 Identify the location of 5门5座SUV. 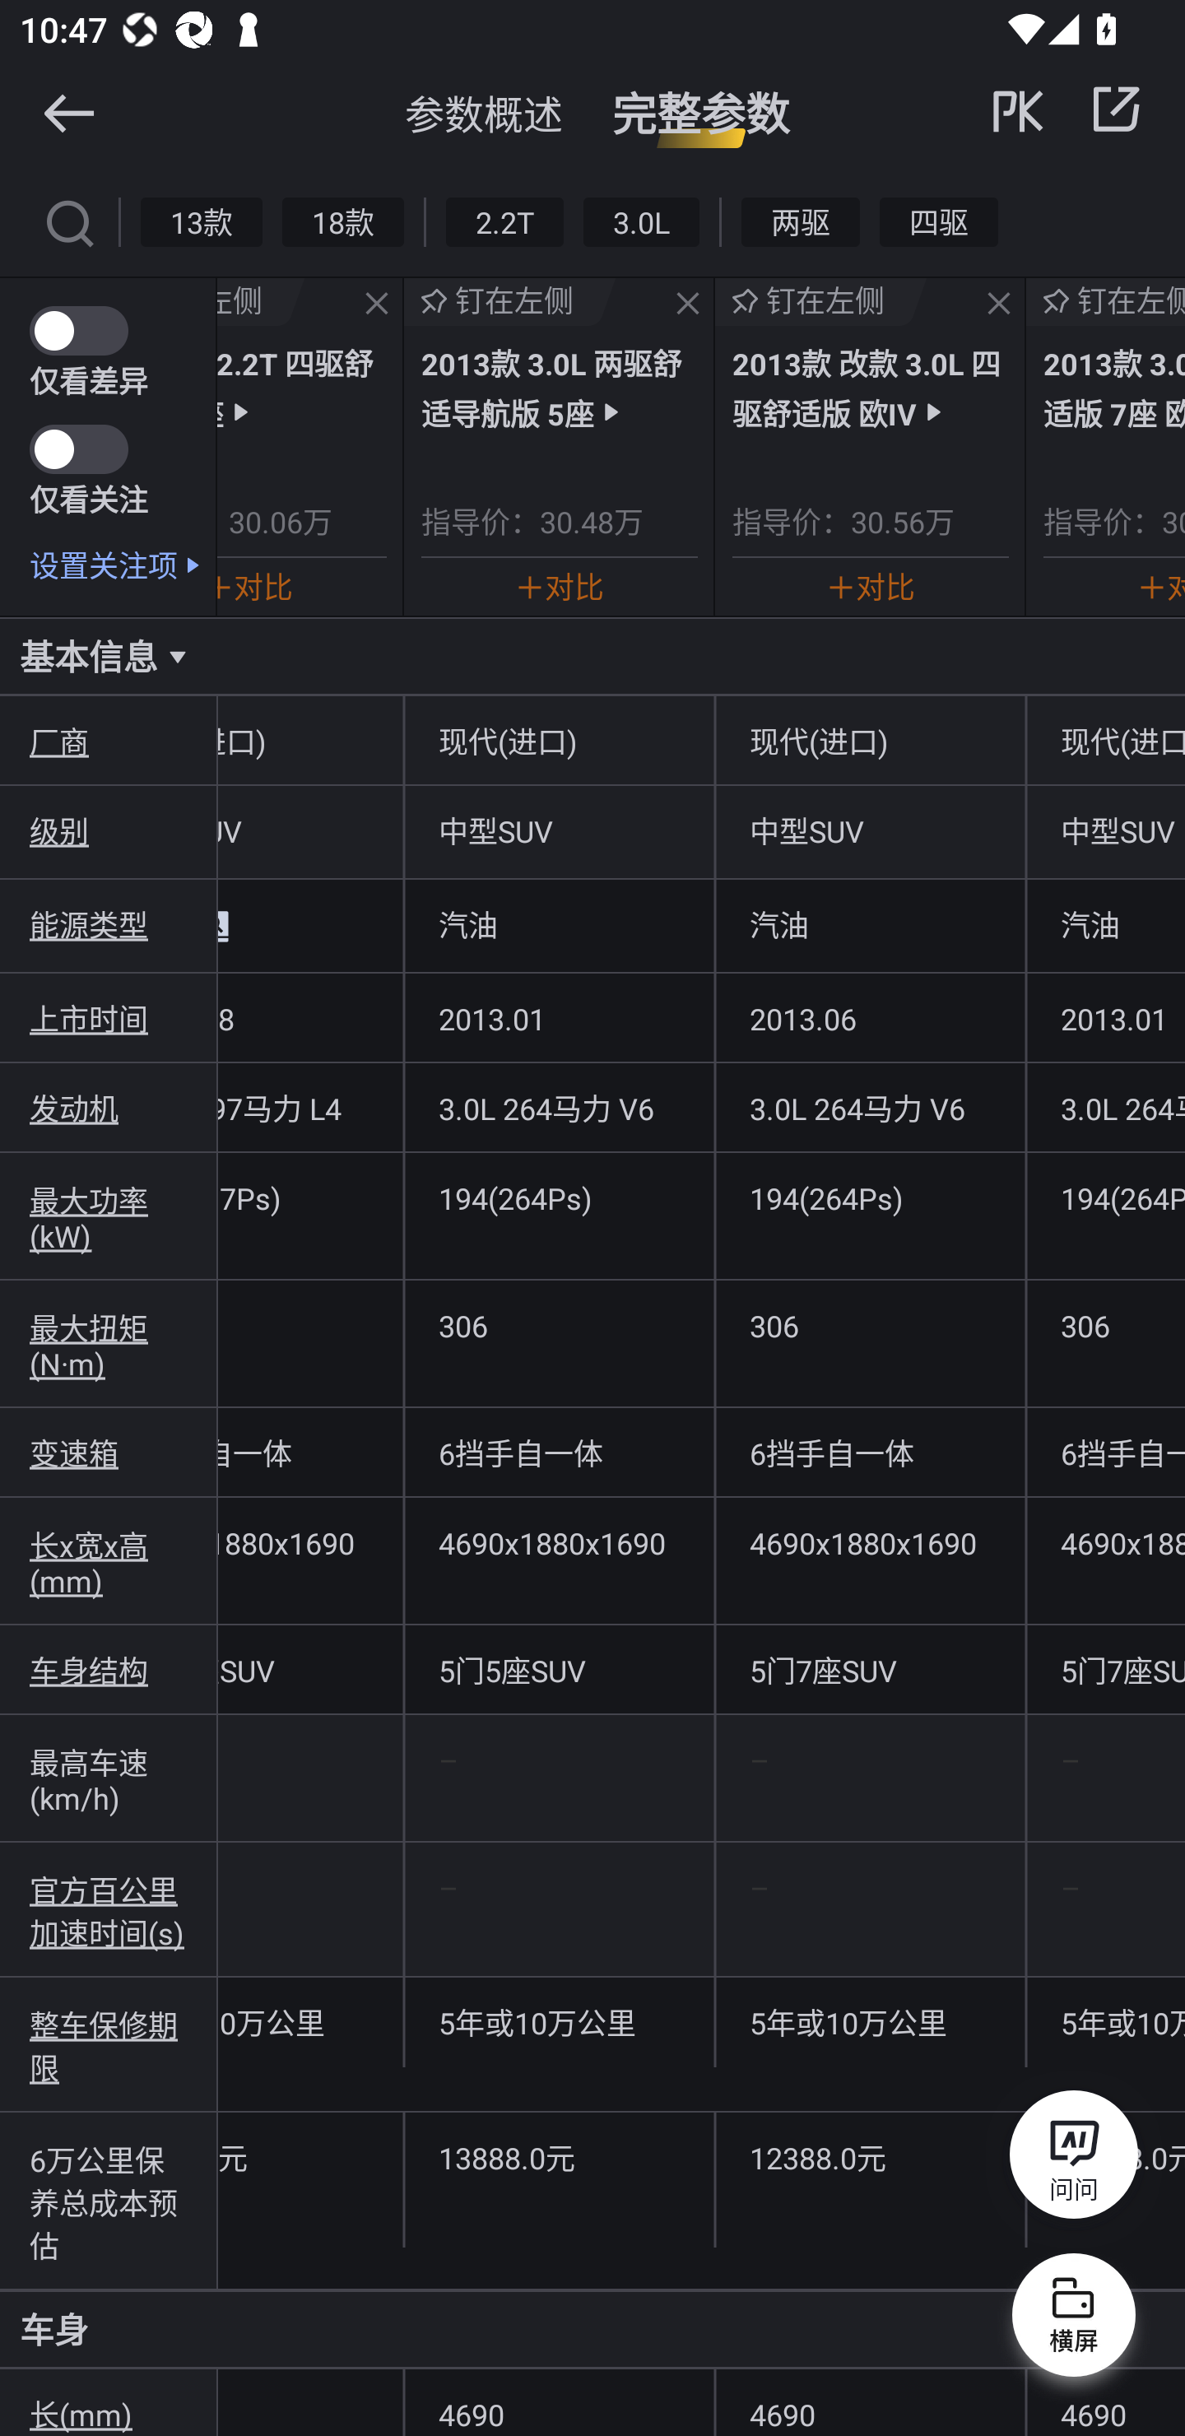
(560, 1669).